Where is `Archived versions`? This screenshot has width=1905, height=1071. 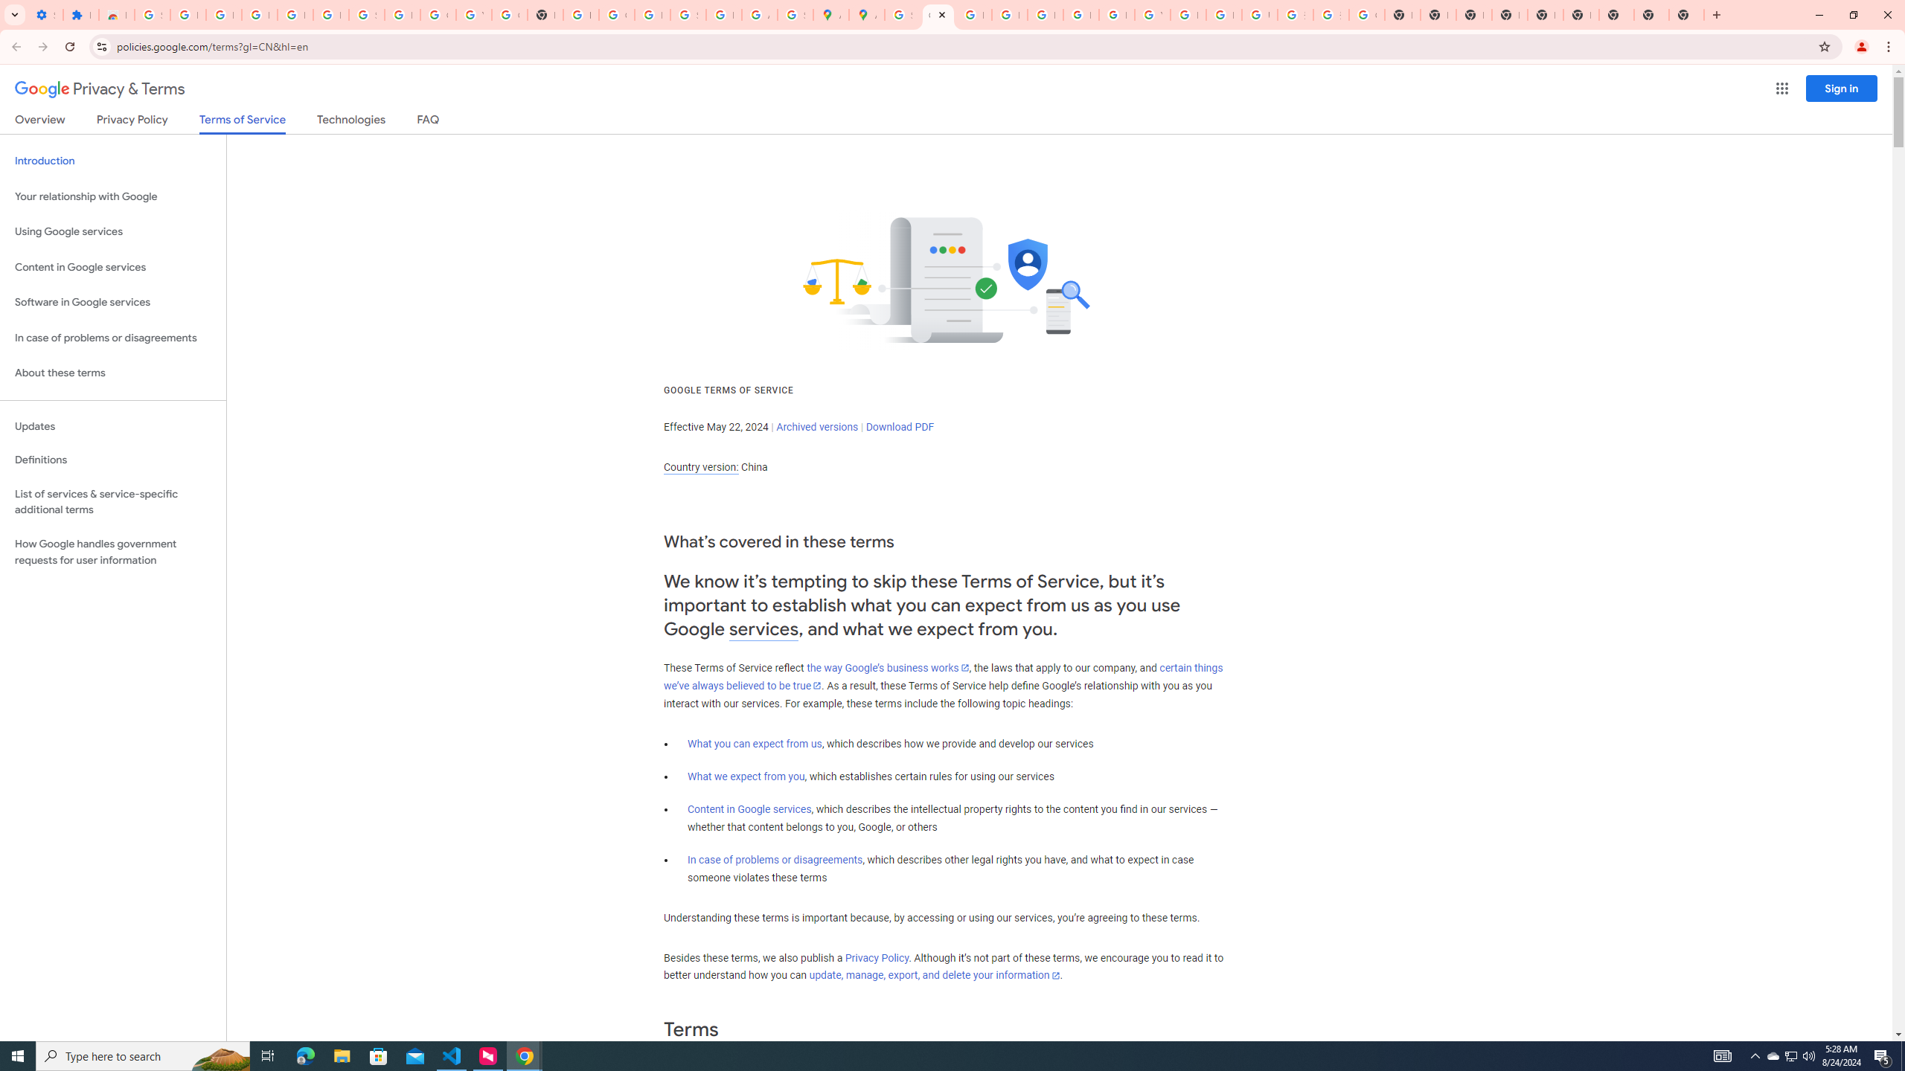 Archived versions is located at coordinates (817, 427).